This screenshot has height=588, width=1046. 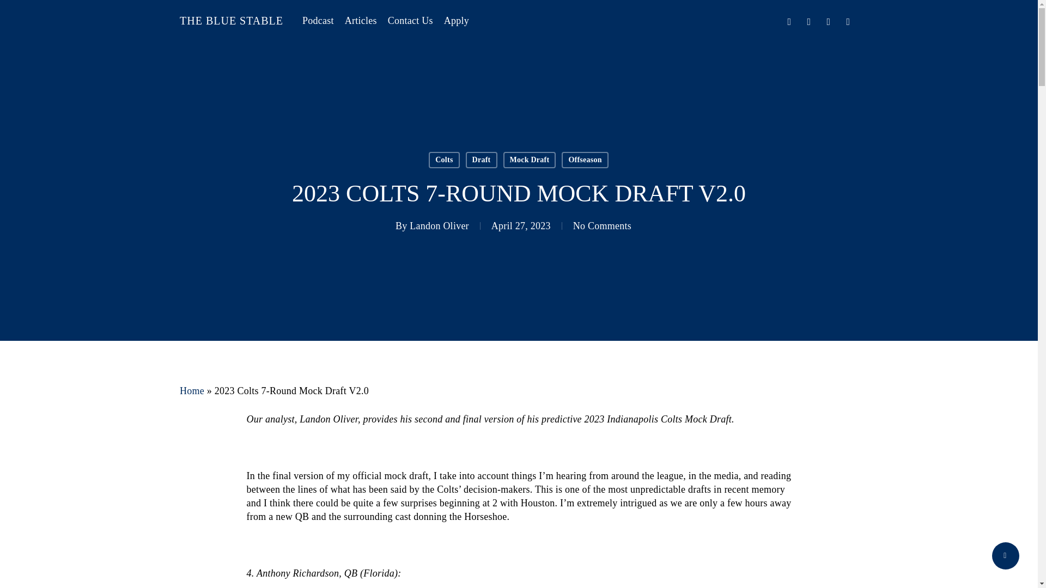 What do you see at coordinates (482, 160) in the screenshot?
I see `Draft` at bounding box center [482, 160].